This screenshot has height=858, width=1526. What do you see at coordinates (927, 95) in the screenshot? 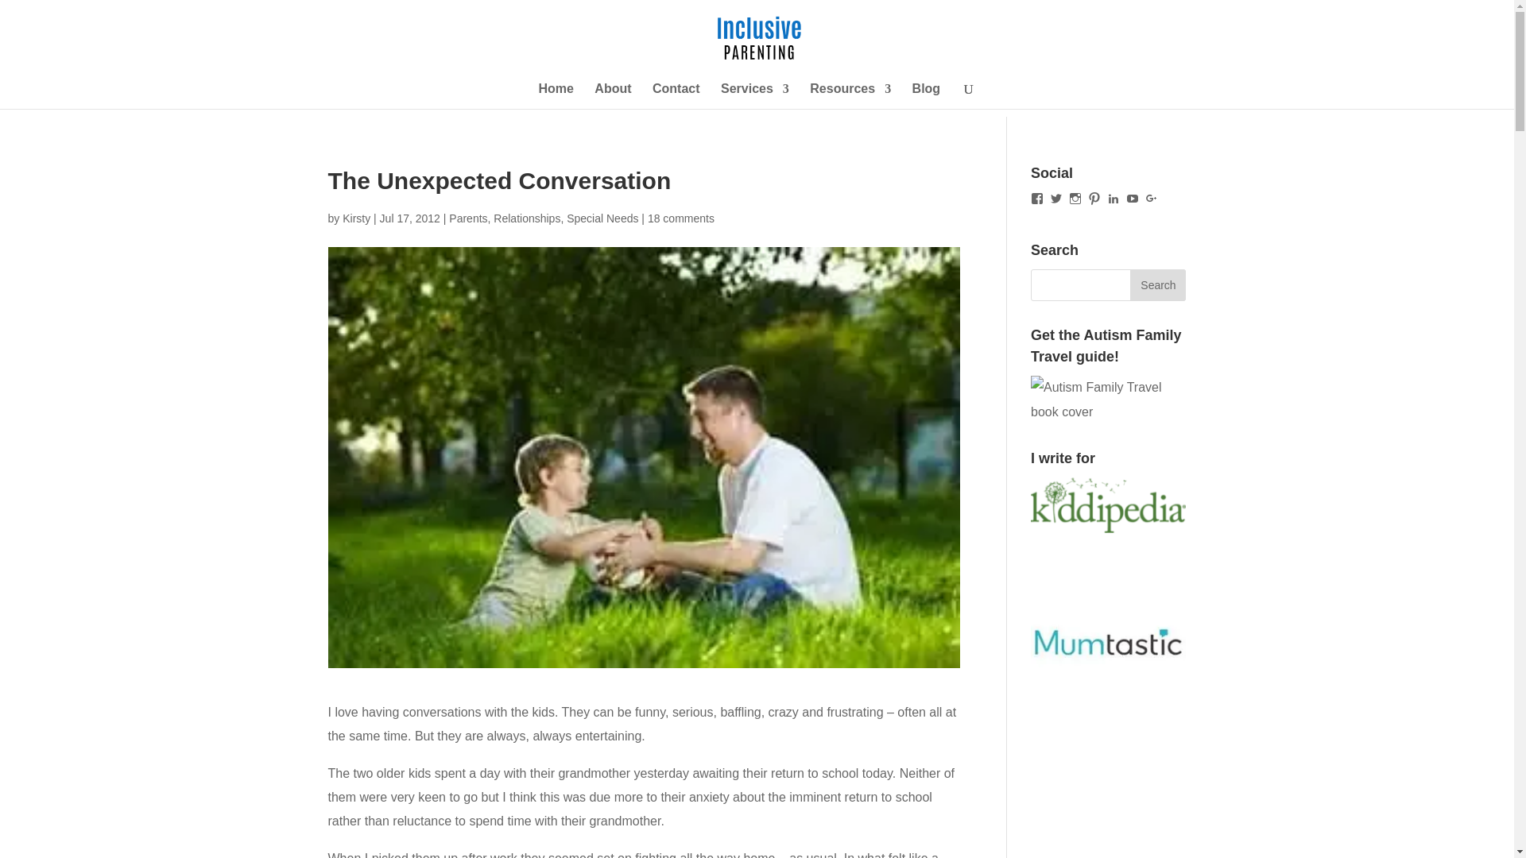
I see `Blog` at bounding box center [927, 95].